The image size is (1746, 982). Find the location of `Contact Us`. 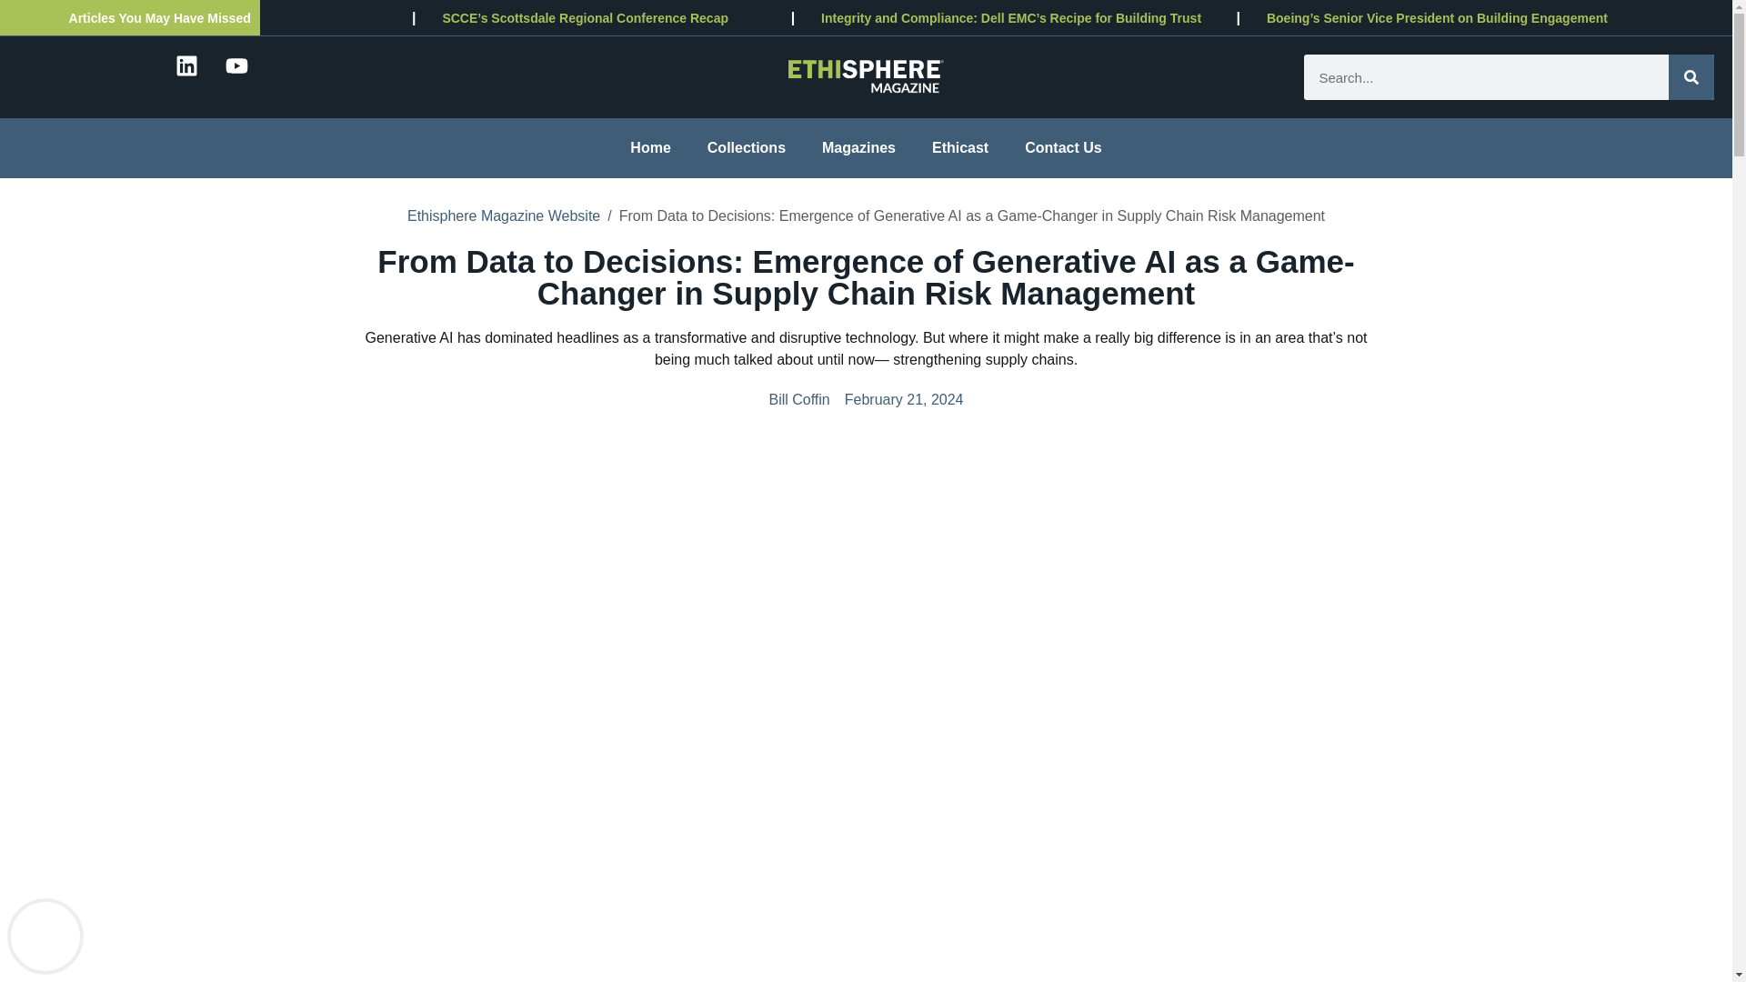

Contact Us is located at coordinates (1062, 147).